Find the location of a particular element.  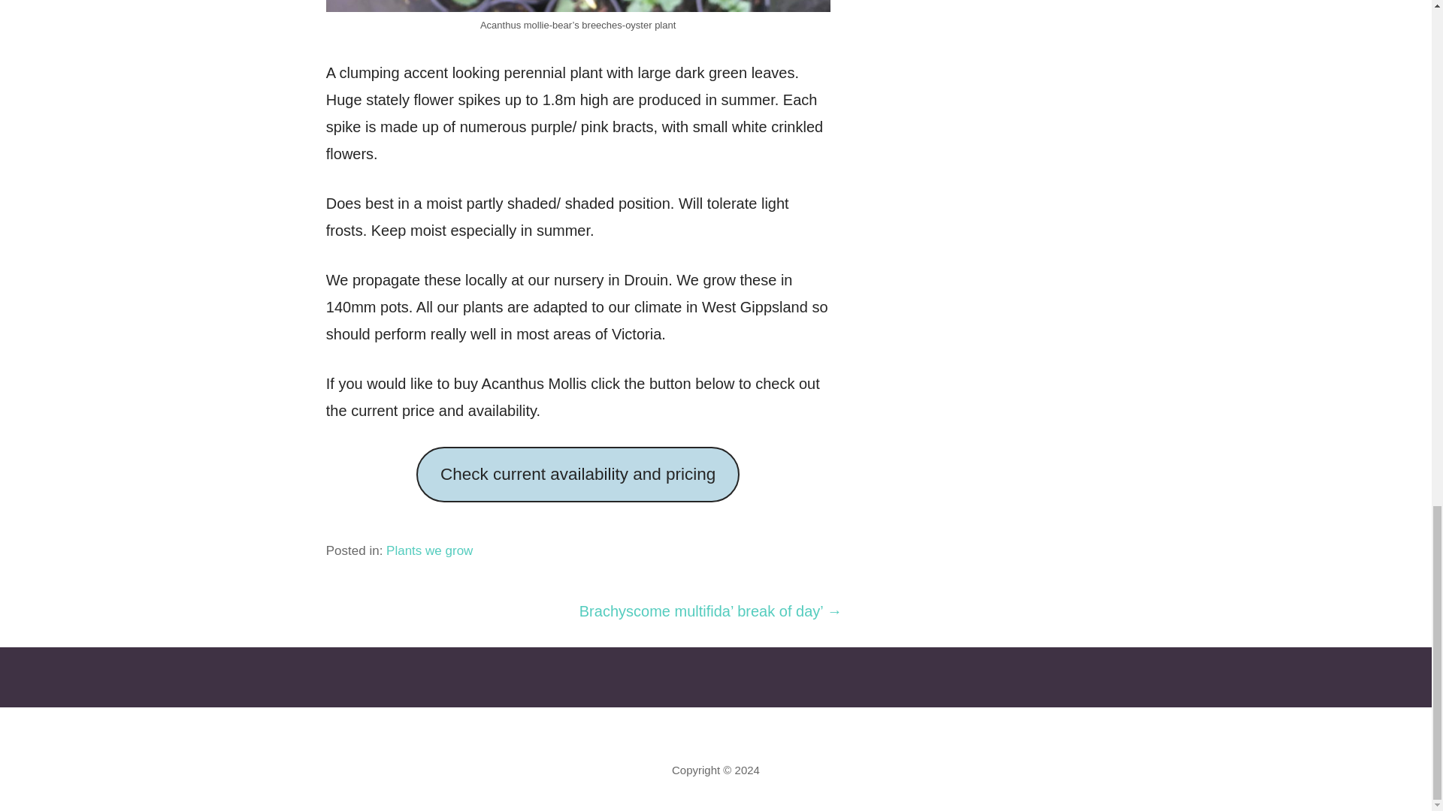

Plants we grow is located at coordinates (430, 550).